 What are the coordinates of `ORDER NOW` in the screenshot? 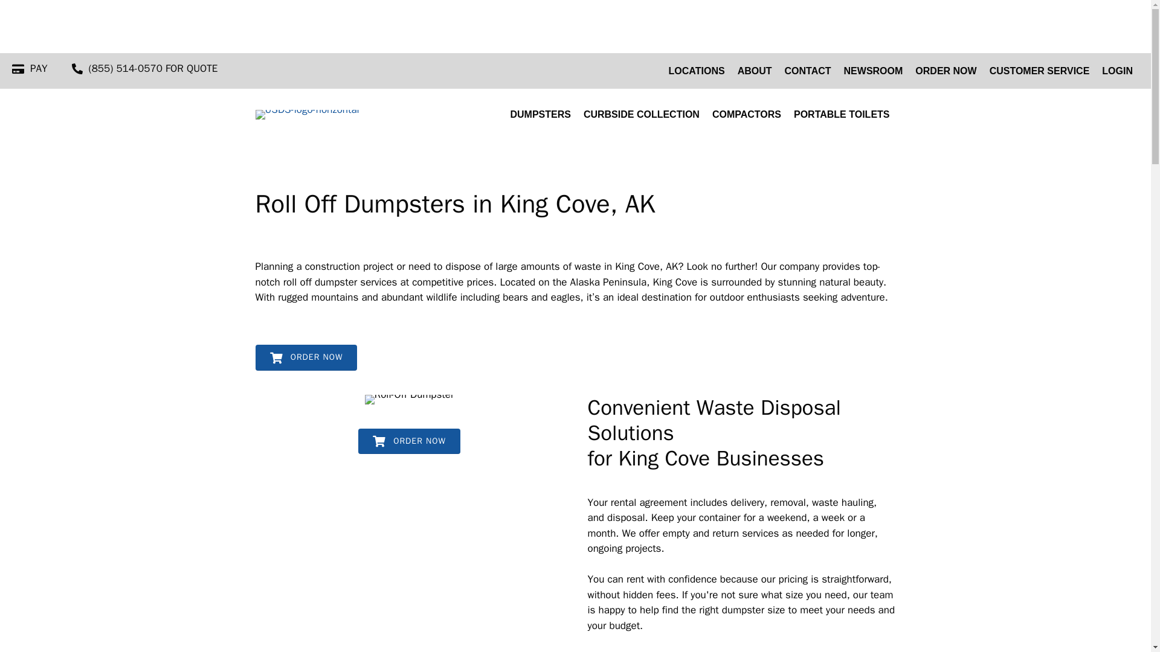 It's located at (946, 71).